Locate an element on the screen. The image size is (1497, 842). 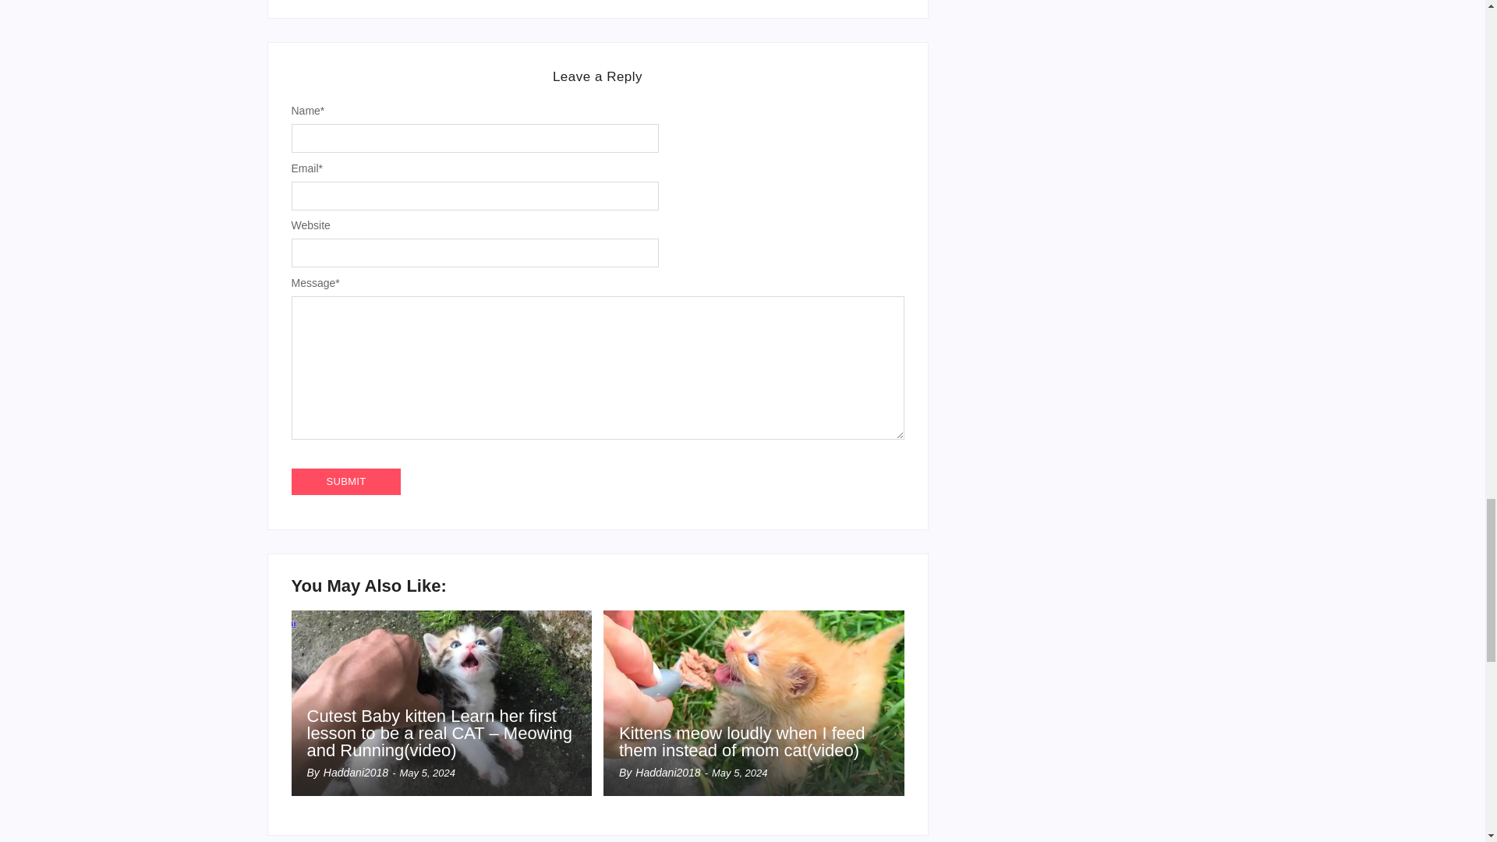
Submit is located at coordinates (346, 482).